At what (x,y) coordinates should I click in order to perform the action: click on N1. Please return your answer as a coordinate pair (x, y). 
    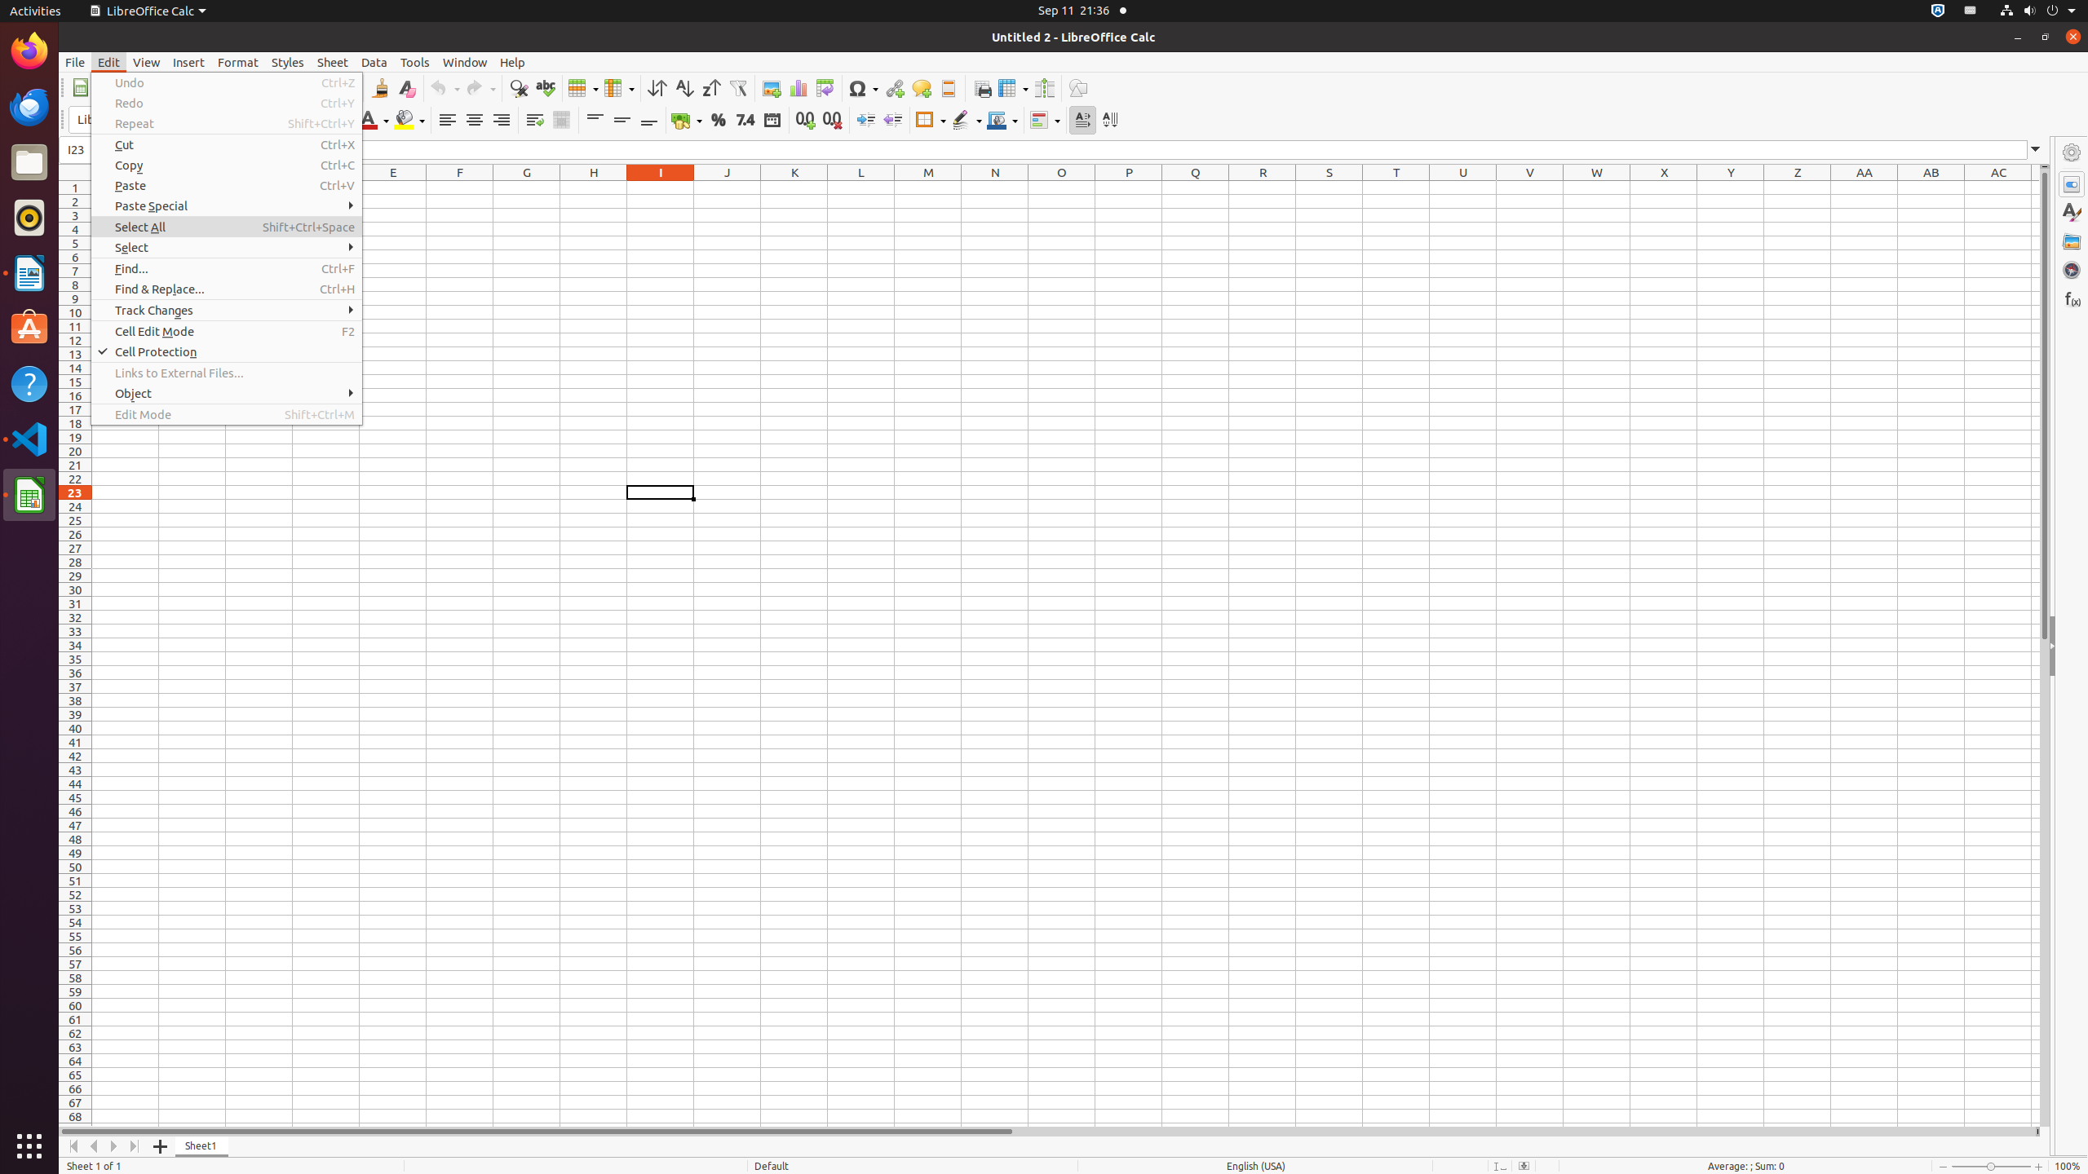
    Looking at the image, I should click on (995, 188).